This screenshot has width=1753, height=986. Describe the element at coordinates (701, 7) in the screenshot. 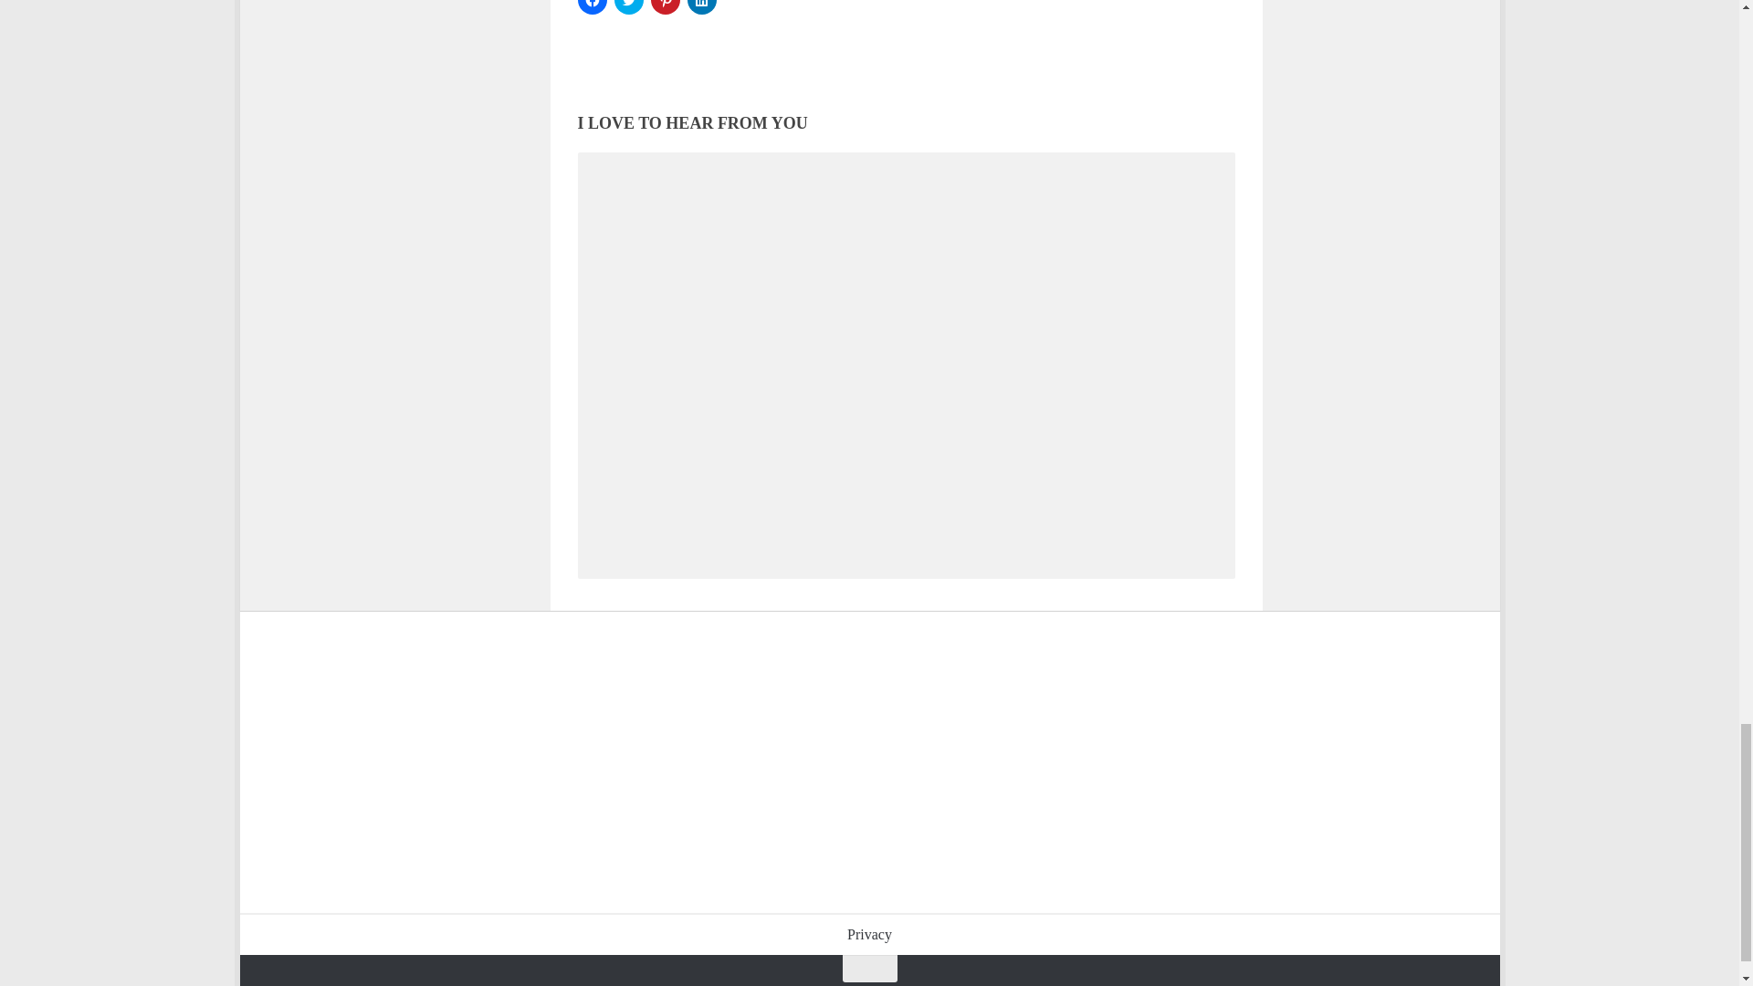

I see `Click to share on LinkedIn` at that location.